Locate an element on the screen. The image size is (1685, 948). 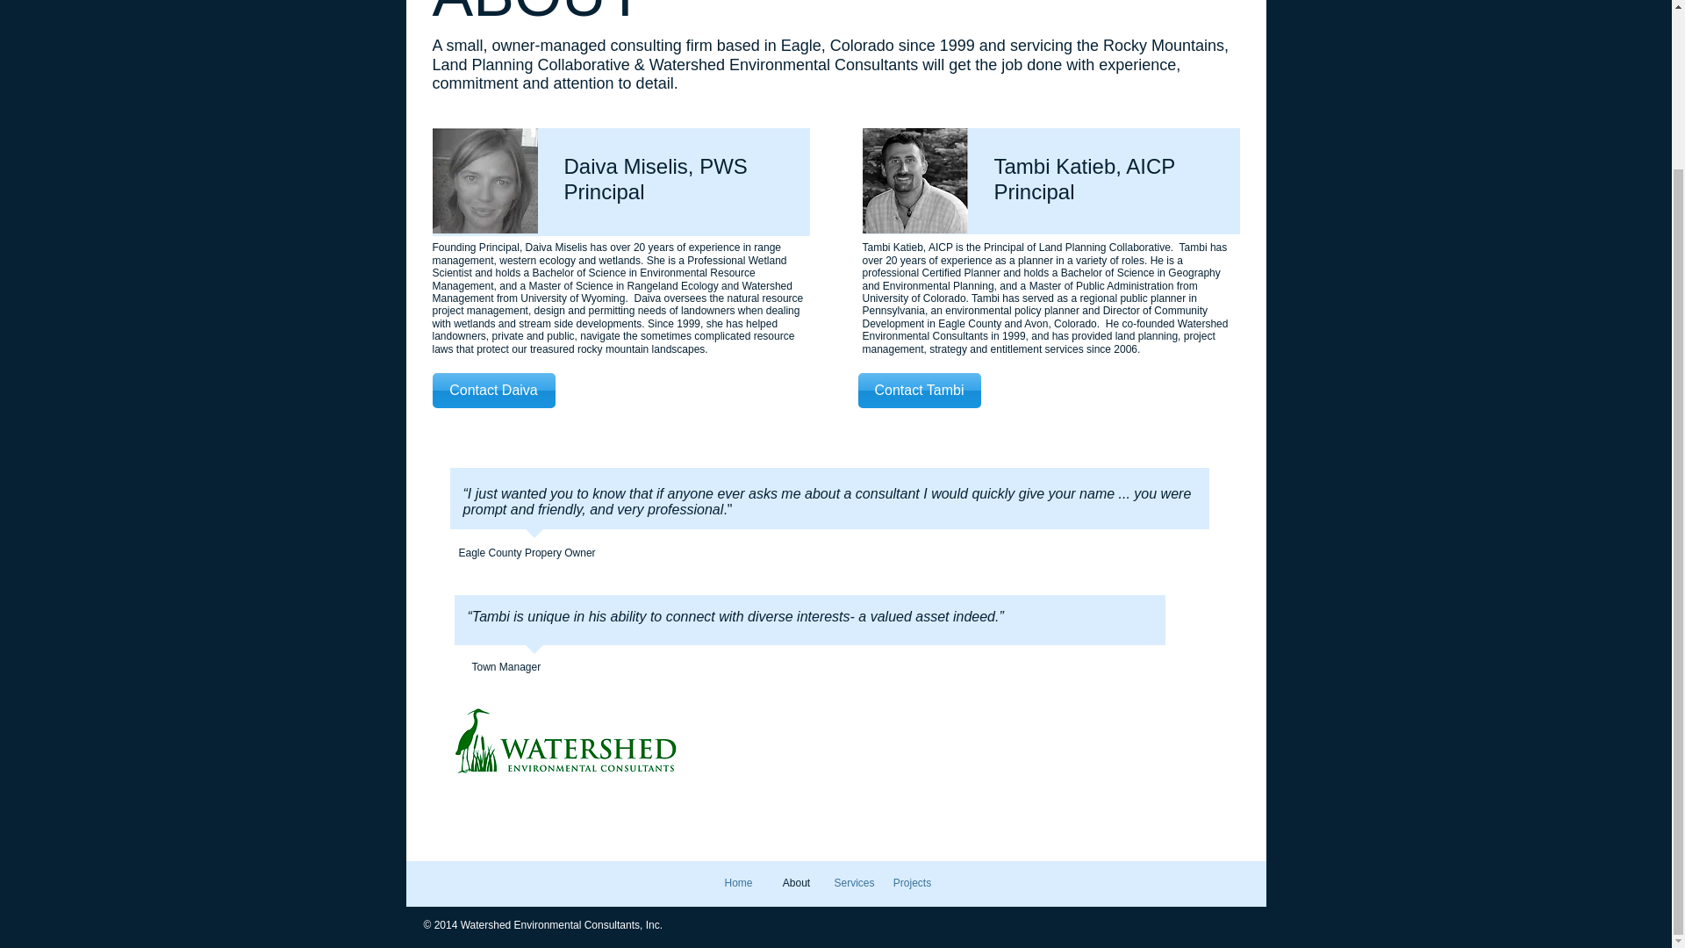
Contact Daiva is located at coordinates (492, 391).